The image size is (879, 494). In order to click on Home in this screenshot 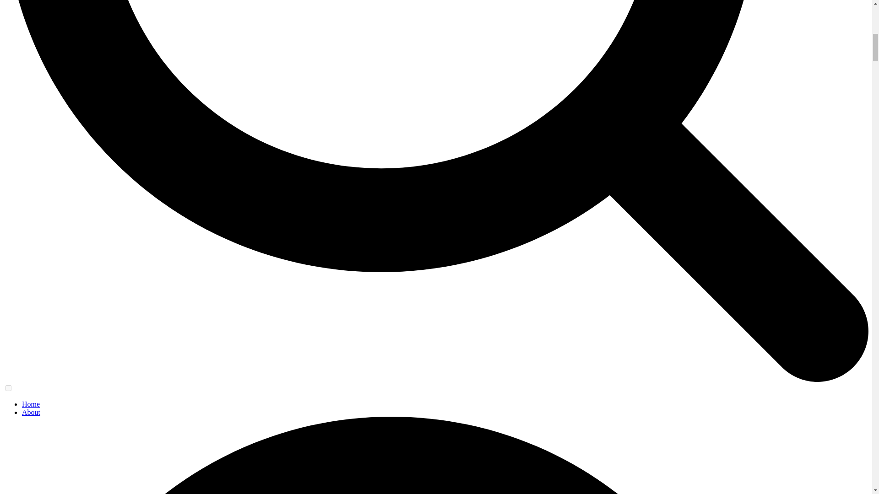, I will do `click(31, 404)`.